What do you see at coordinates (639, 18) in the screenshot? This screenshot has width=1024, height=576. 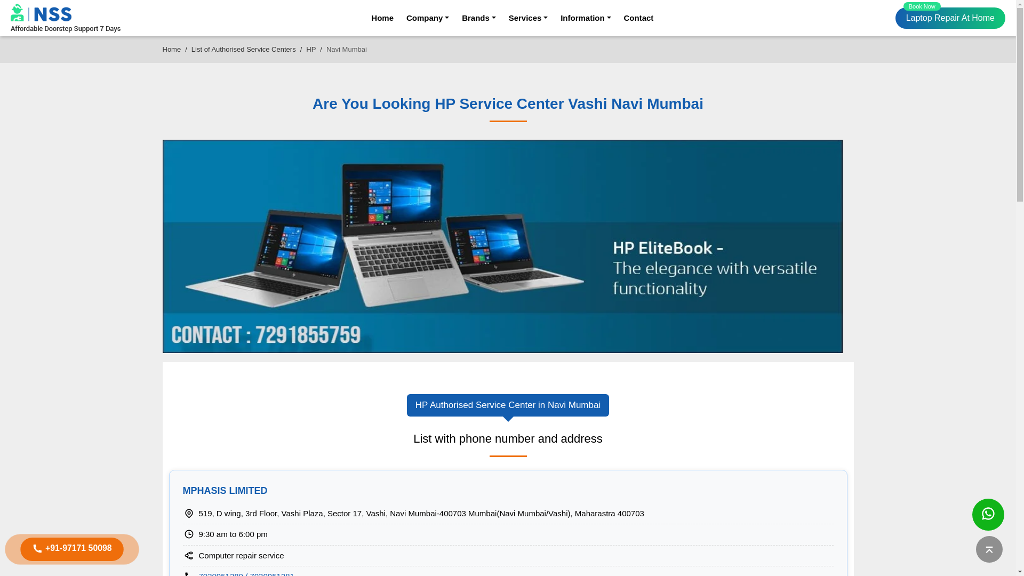 I see `Contact` at bounding box center [639, 18].